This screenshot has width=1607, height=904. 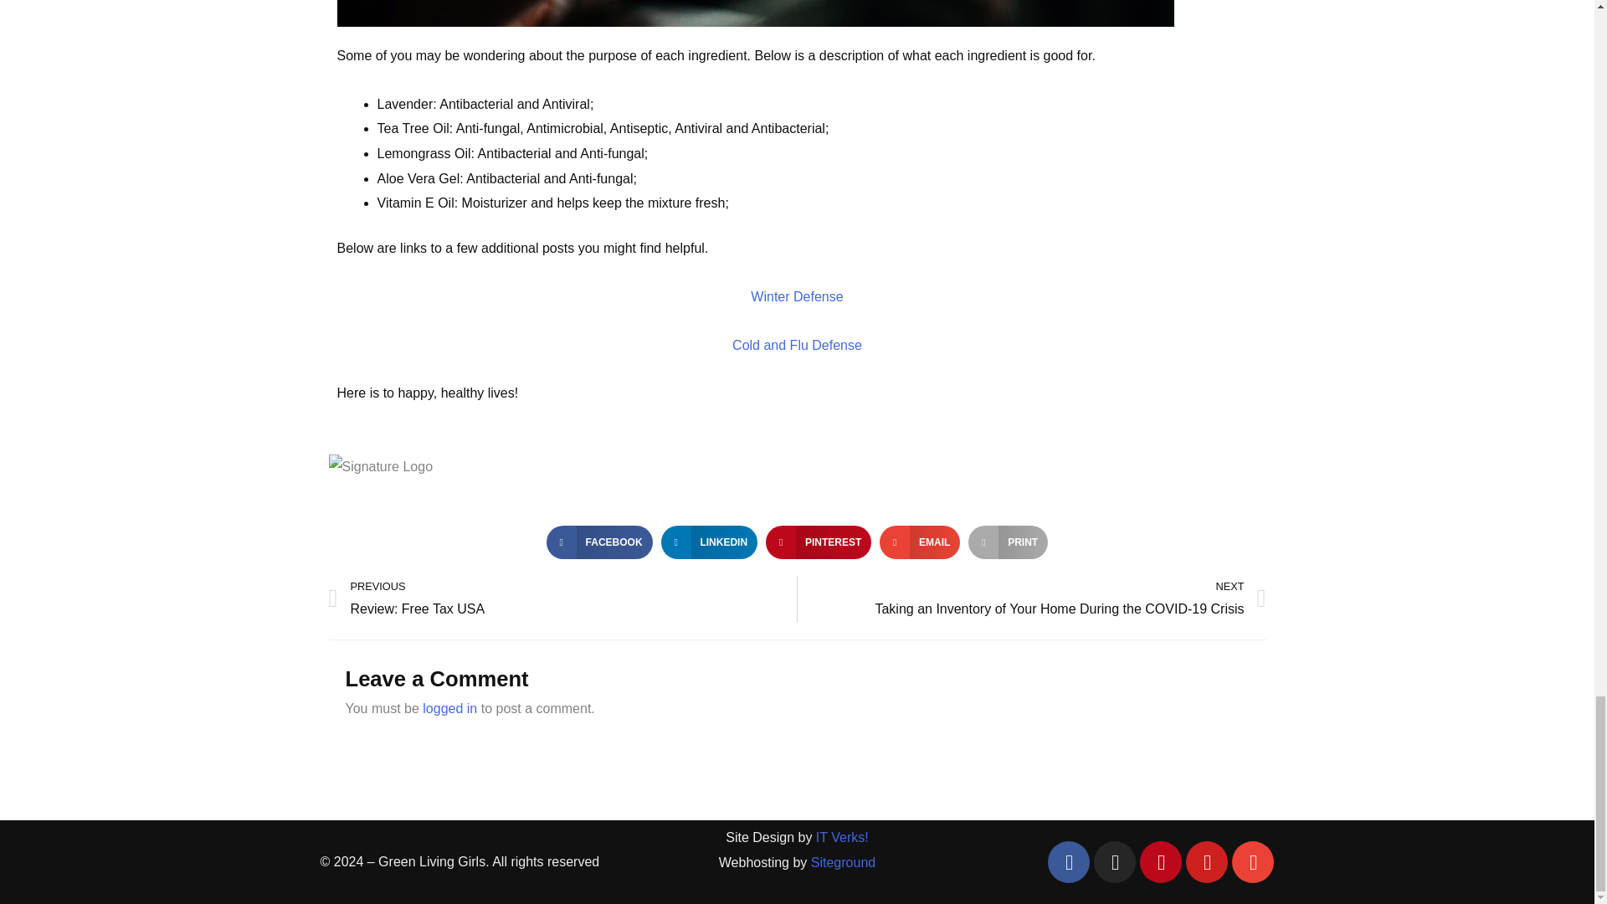 What do you see at coordinates (1206, 862) in the screenshot?
I see `Instagram` at bounding box center [1206, 862].